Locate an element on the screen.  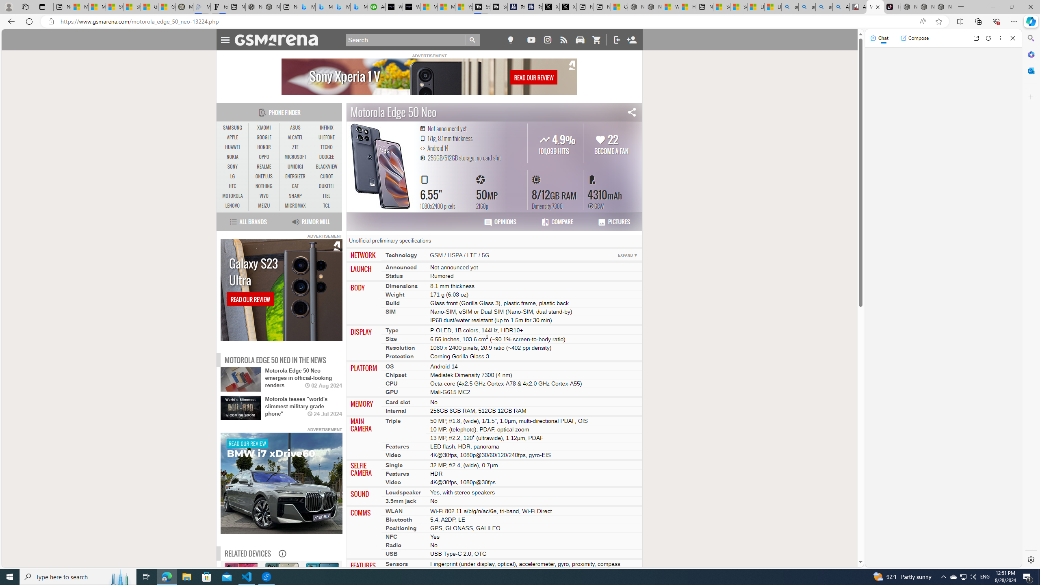
AutomationID: anchor is located at coordinates (279, 40).